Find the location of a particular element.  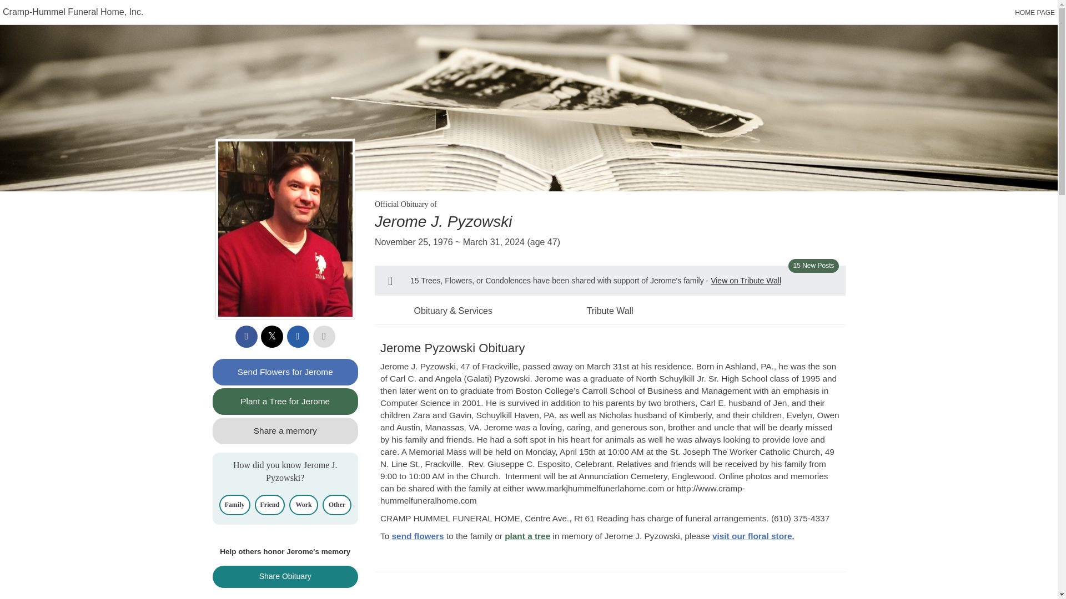

View on Tribute Wall is located at coordinates (746, 281).